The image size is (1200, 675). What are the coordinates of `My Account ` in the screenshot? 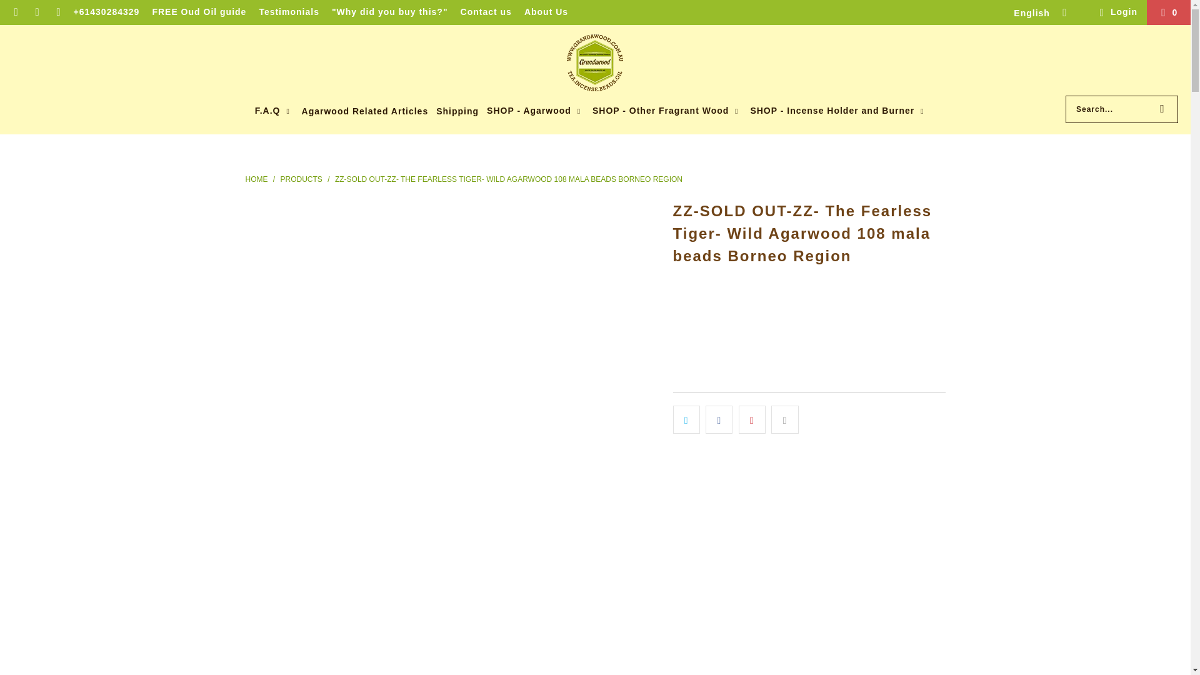 It's located at (1116, 12).